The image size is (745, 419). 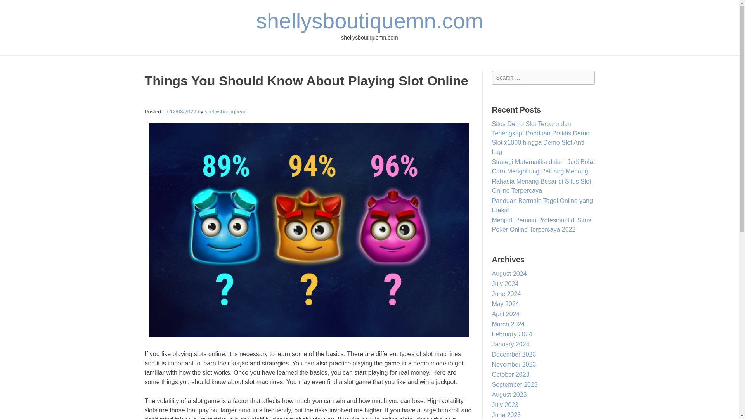 What do you see at coordinates (514, 364) in the screenshot?
I see `November 2023` at bounding box center [514, 364].